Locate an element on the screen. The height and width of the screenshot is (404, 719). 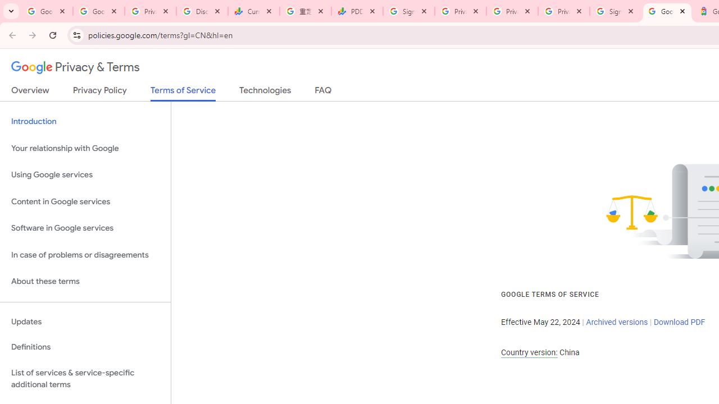
Archived versions is located at coordinates (617, 322).